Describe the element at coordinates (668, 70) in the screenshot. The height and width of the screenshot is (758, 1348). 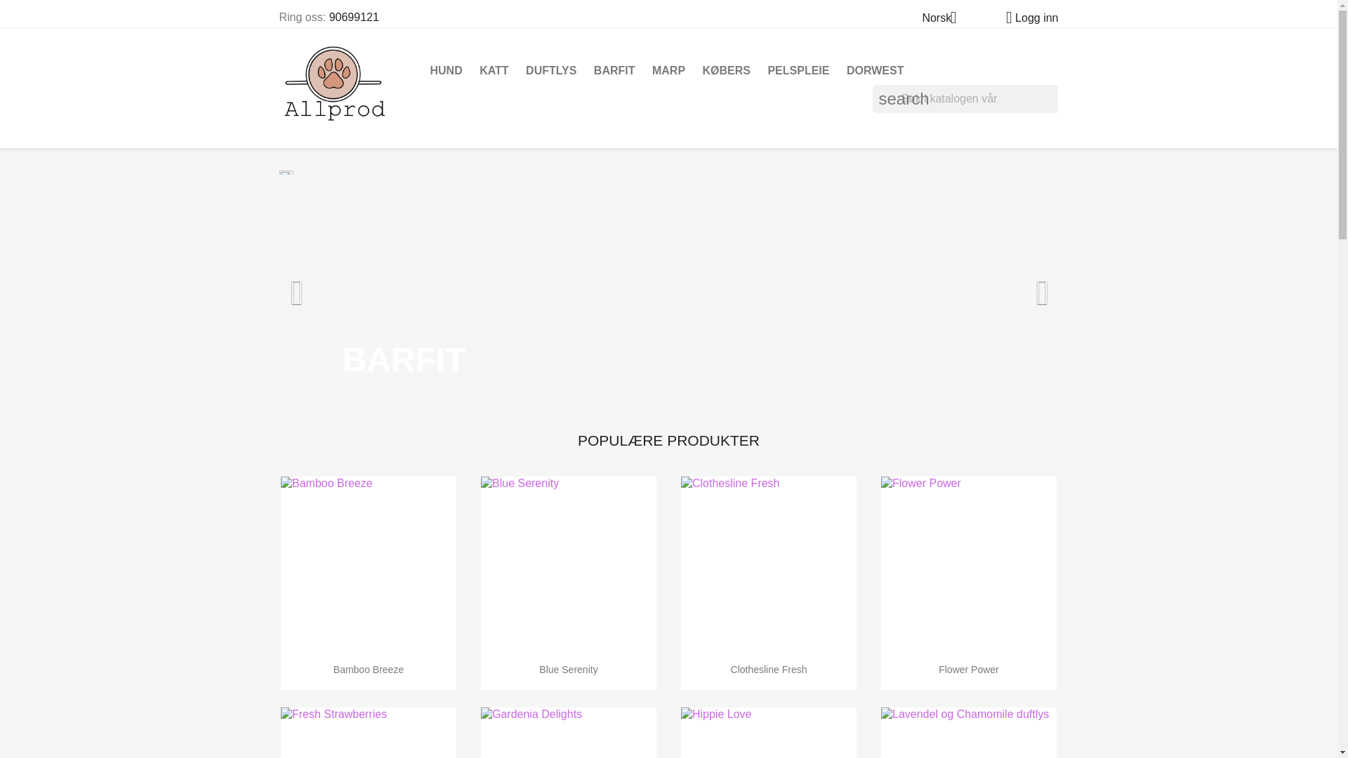
I see `MARP` at that location.